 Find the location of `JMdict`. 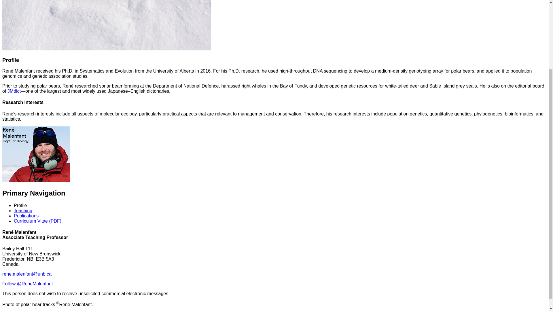

JMdict is located at coordinates (14, 91).